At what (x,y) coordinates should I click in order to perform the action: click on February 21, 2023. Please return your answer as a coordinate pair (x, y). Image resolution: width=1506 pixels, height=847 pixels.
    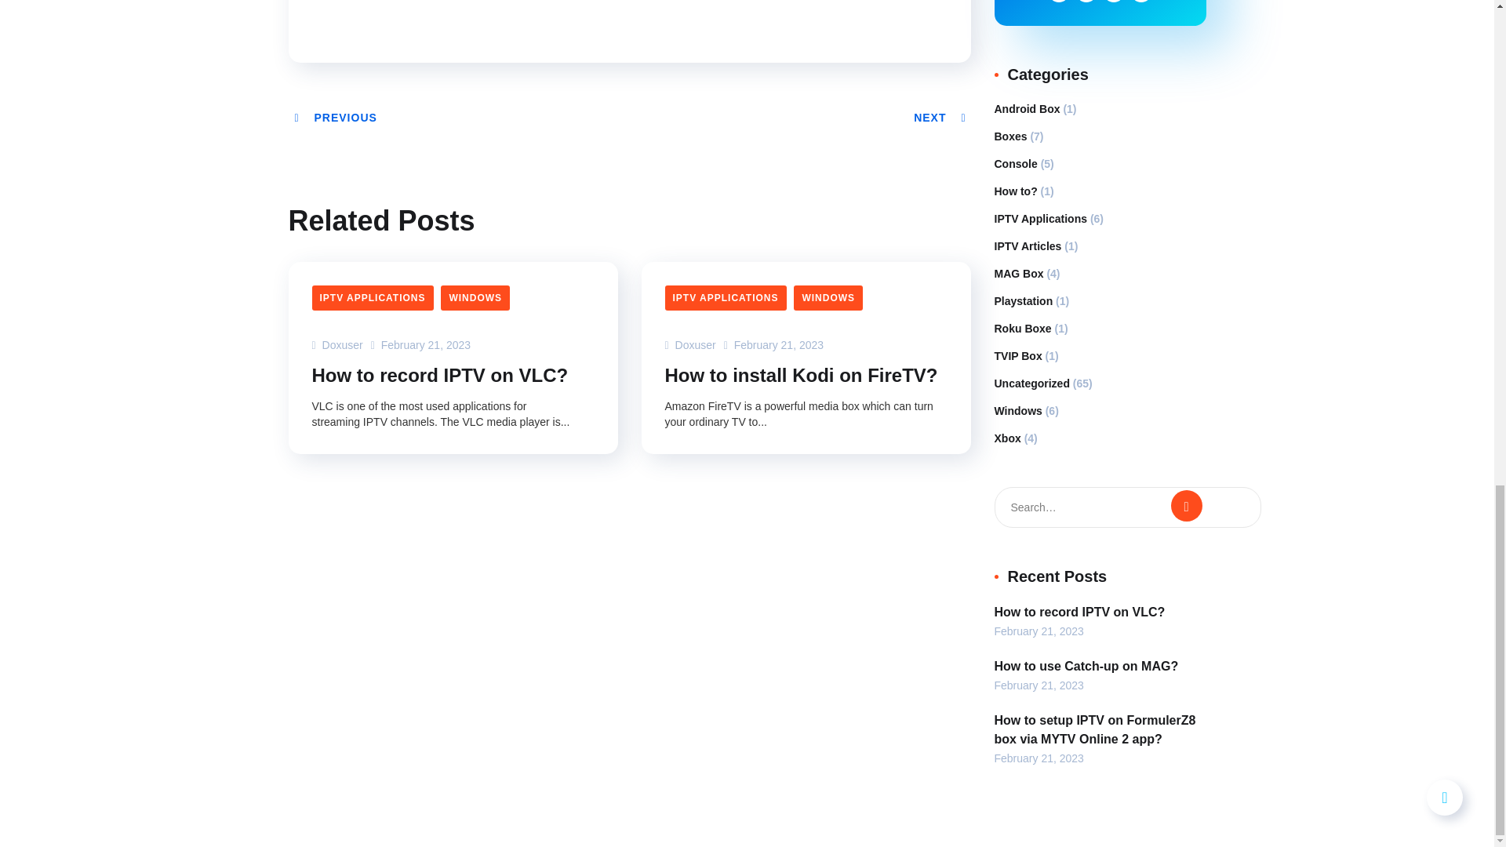
    Looking at the image, I should click on (773, 345).